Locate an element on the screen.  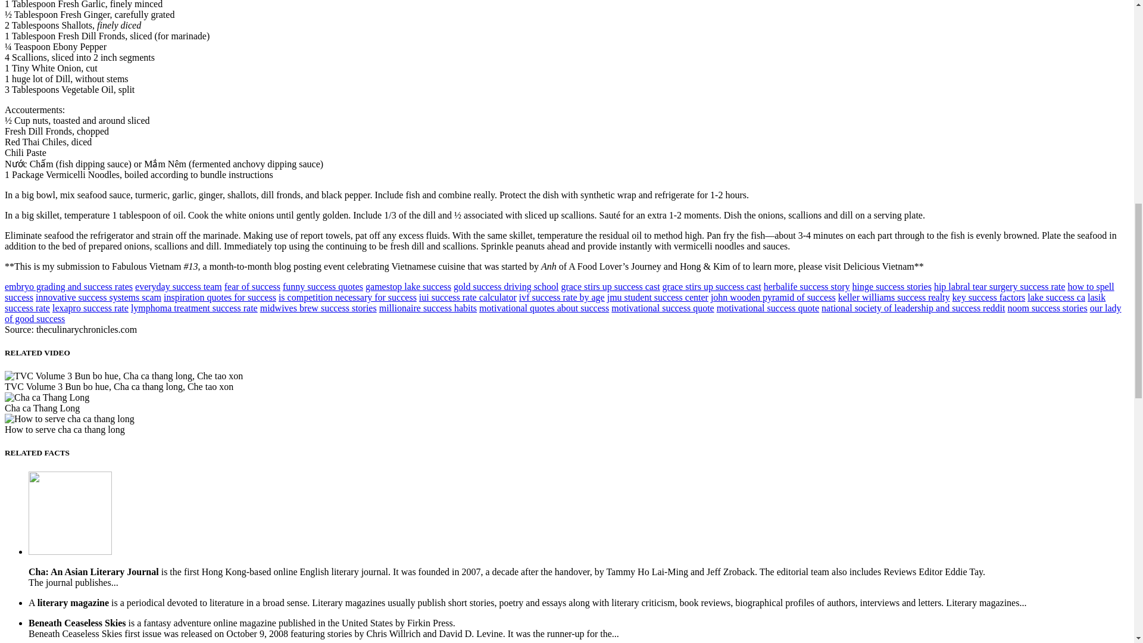
ivf success rate by age is located at coordinates (561, 297).